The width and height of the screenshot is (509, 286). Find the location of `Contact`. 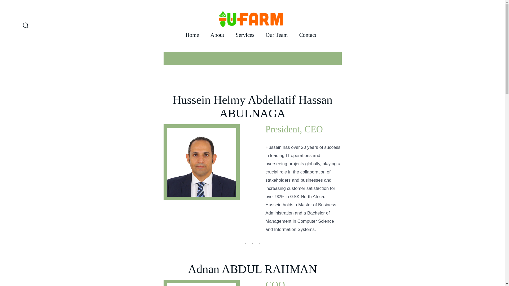

Contact is located at coordinates (308, 35).